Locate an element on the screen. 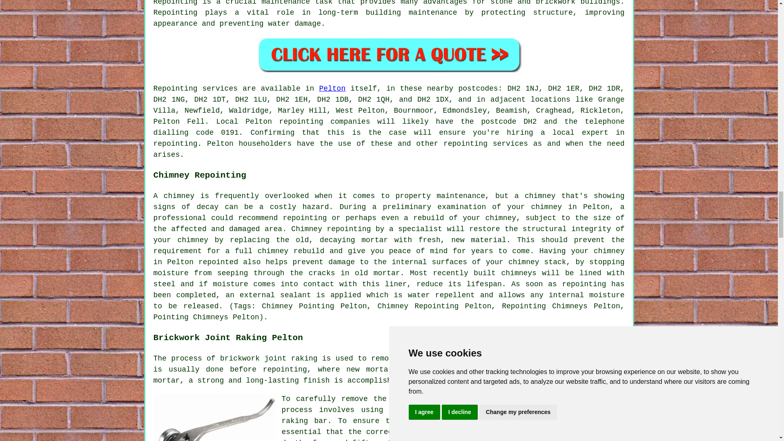  repointing is located at coordinates (301, 122).